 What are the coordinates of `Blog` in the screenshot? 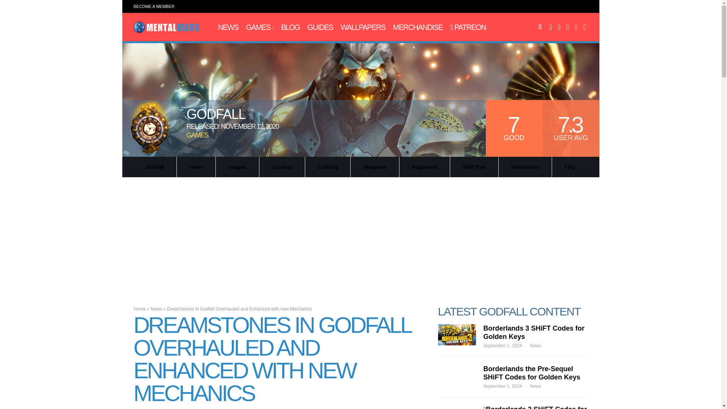 It's located at (290, 27).